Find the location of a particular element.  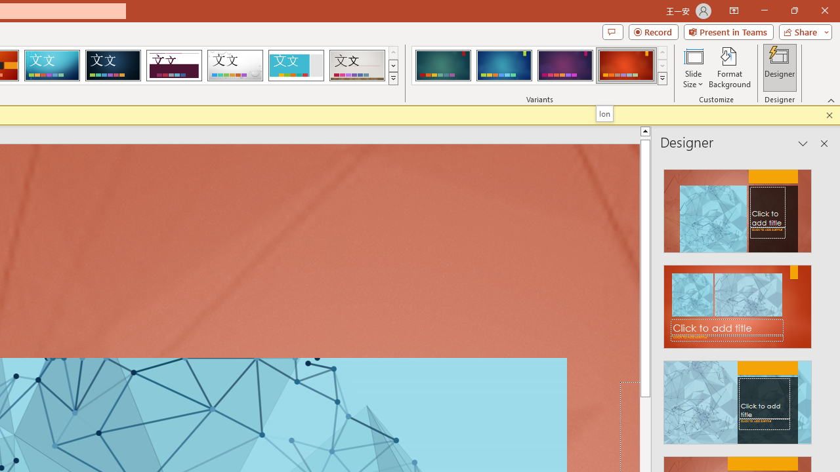

Ion Variant 1 is located at coordinates (442, 66).